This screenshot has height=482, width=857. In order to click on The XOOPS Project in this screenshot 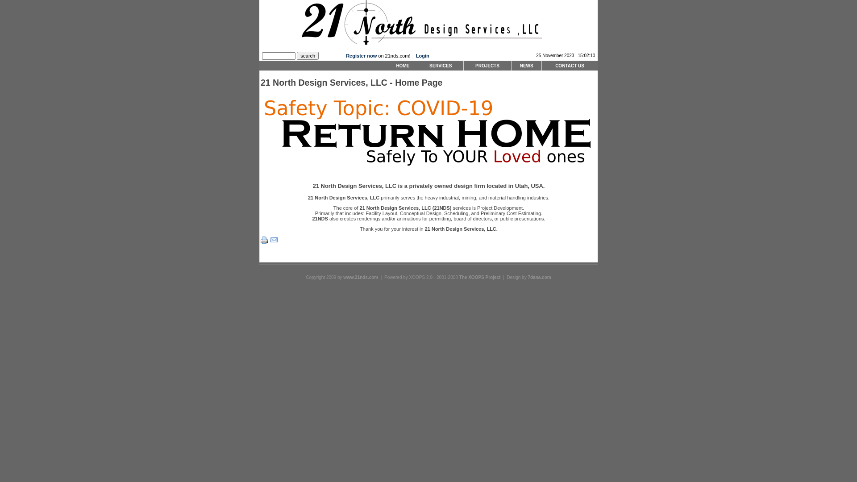, I will do `click(480, 278)`.